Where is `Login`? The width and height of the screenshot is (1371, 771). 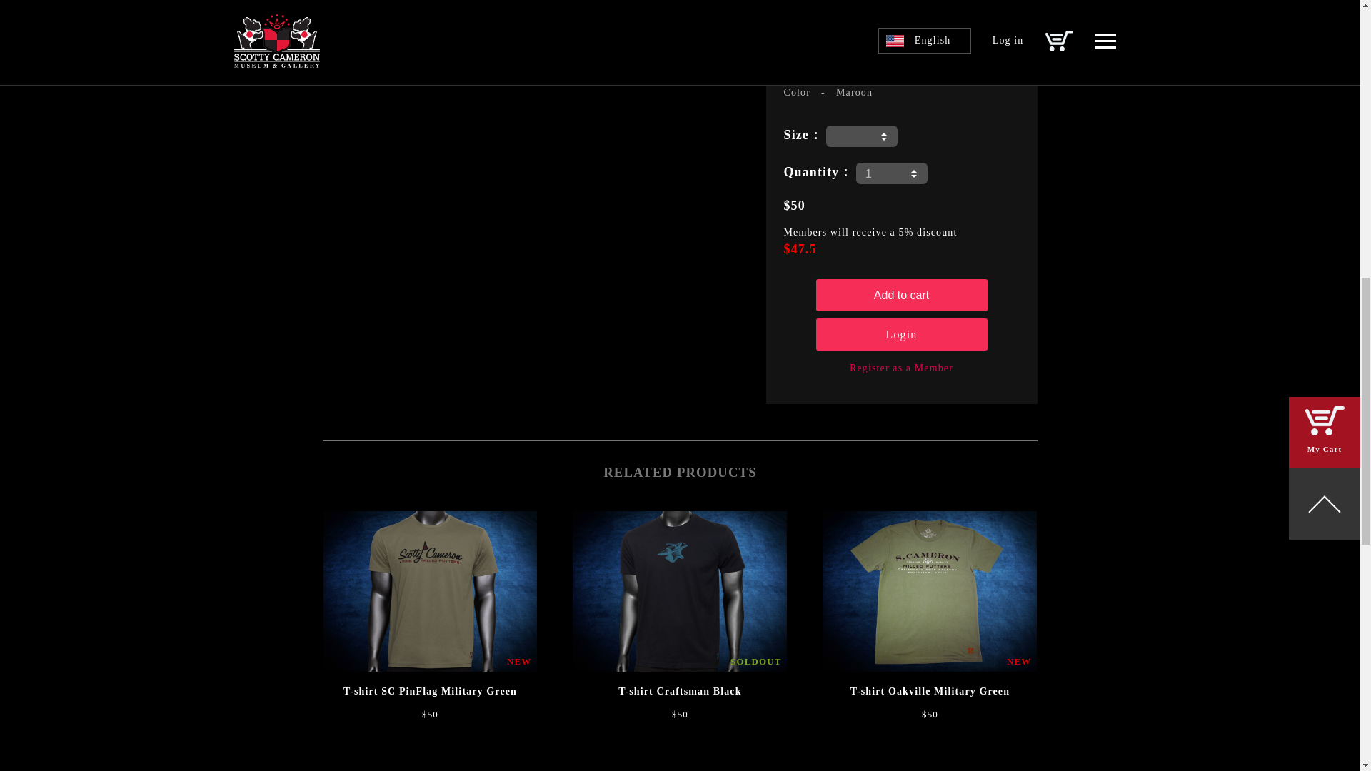
Login is located at coordinates (901, 334).